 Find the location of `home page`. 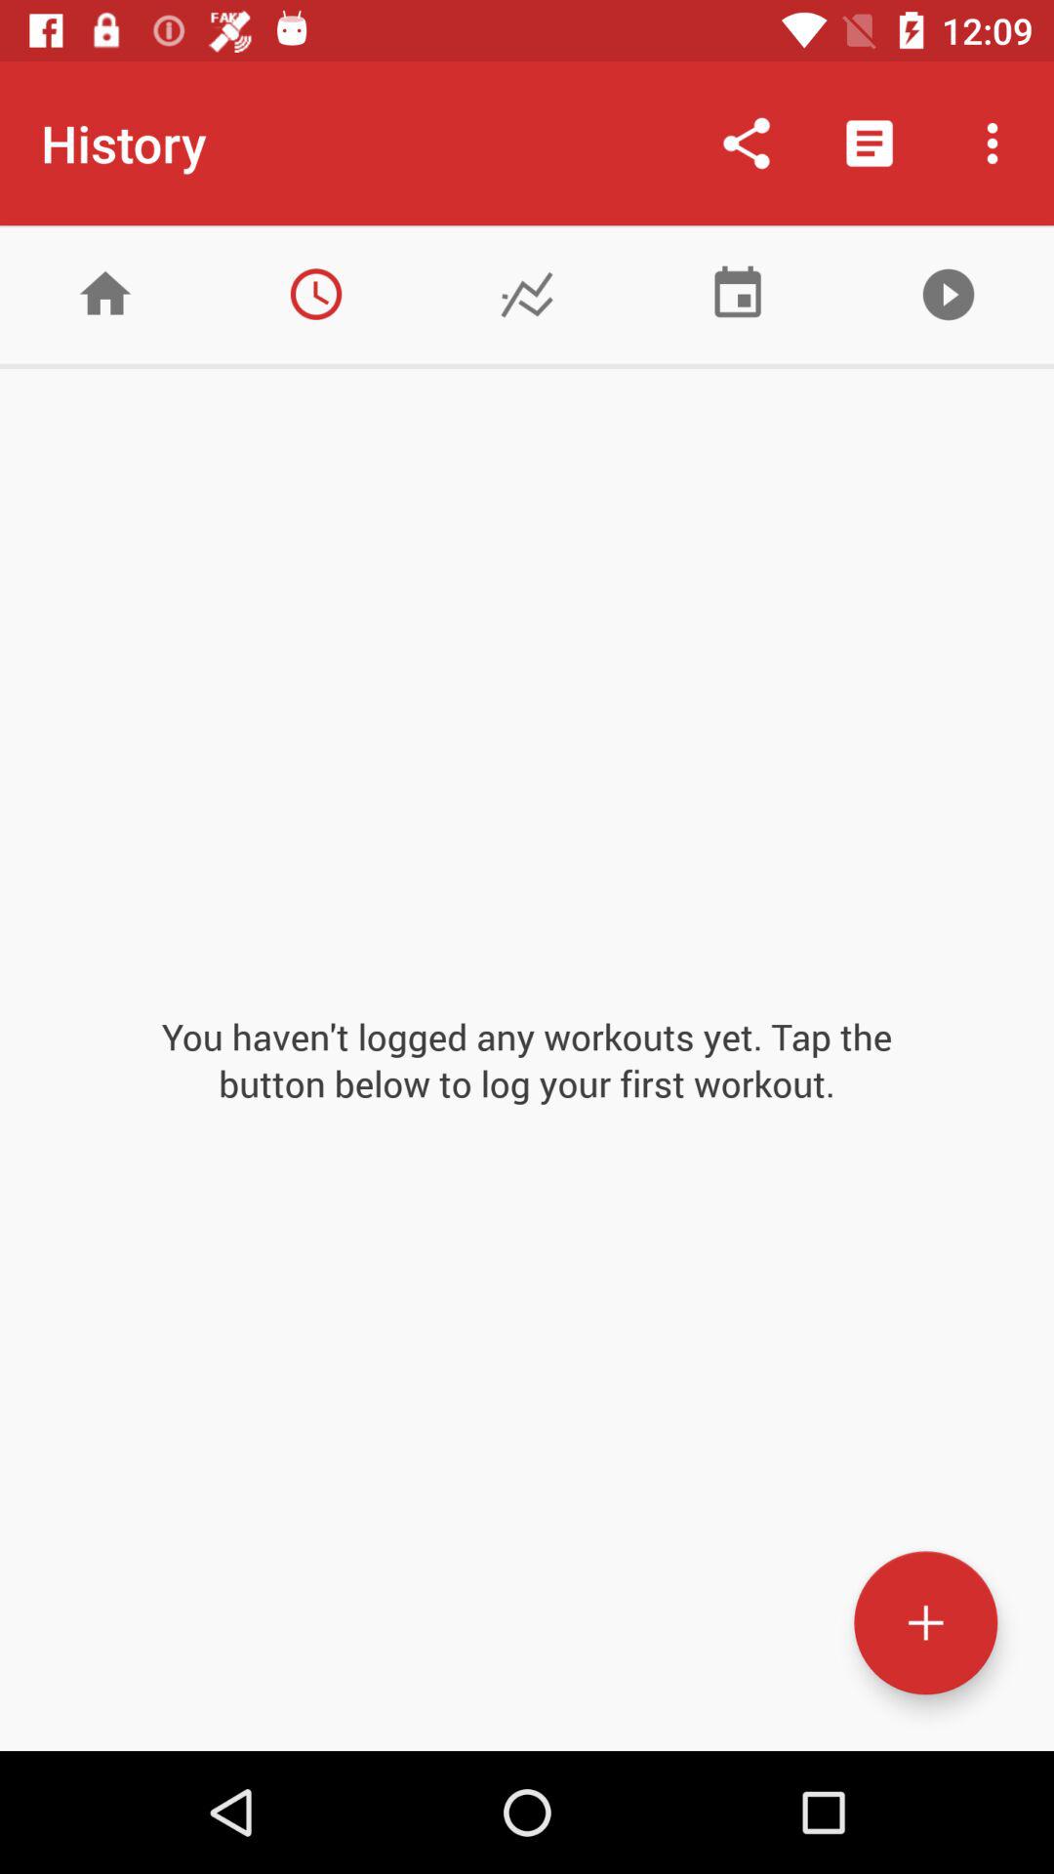

home page is located at coordinates (105, 295).